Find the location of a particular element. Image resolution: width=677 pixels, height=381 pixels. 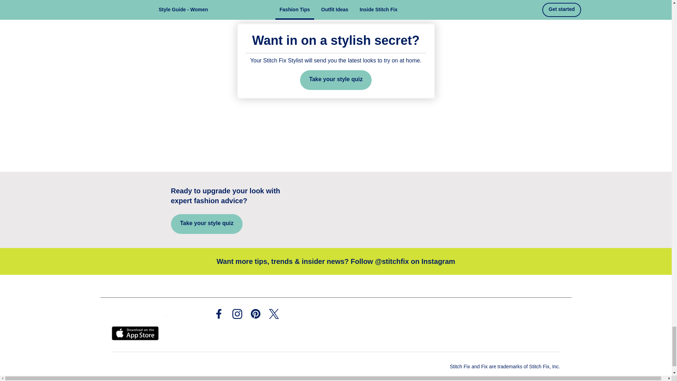

Stitch Fix is located at coordinates (139, 313).